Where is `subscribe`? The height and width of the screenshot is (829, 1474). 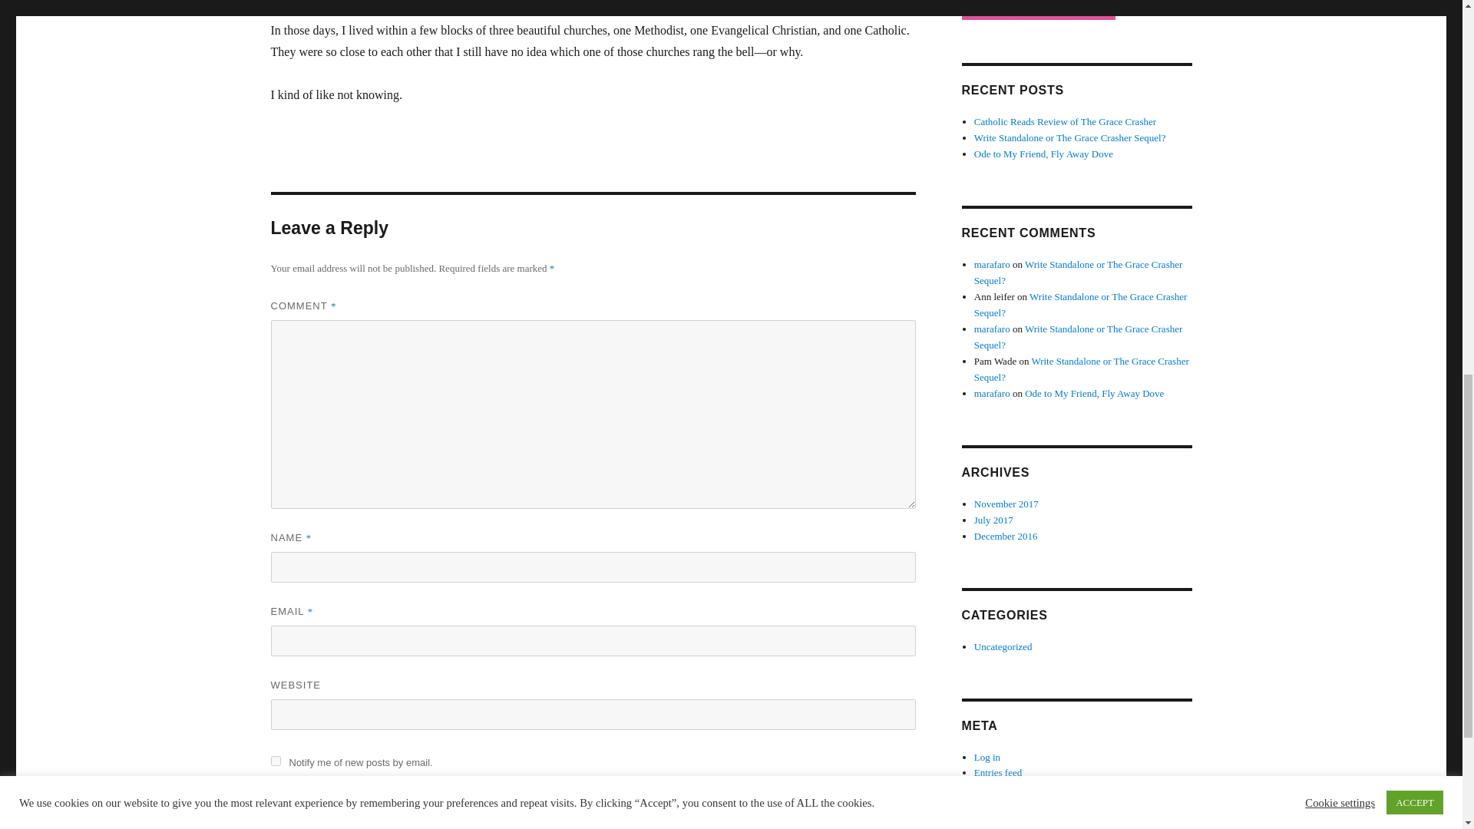 subscribe is located at coordinates (275, 760).